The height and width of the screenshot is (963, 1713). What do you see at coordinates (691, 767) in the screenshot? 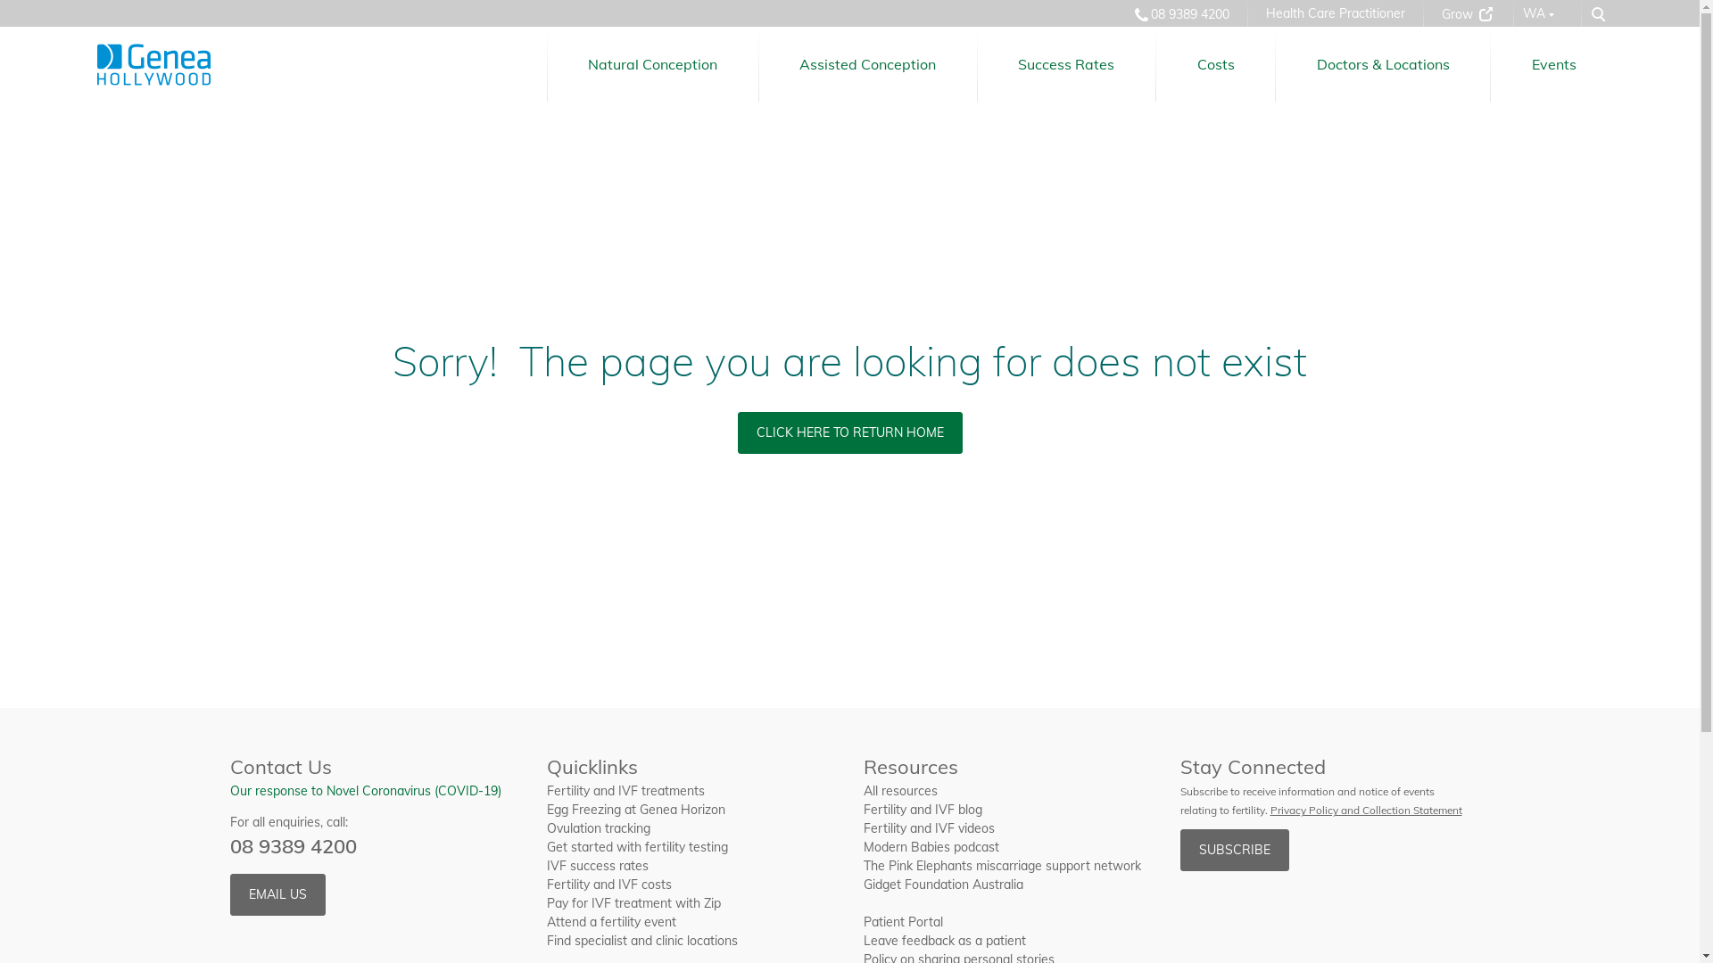
I see `Quicklinks` at bounding box center [691, 767].